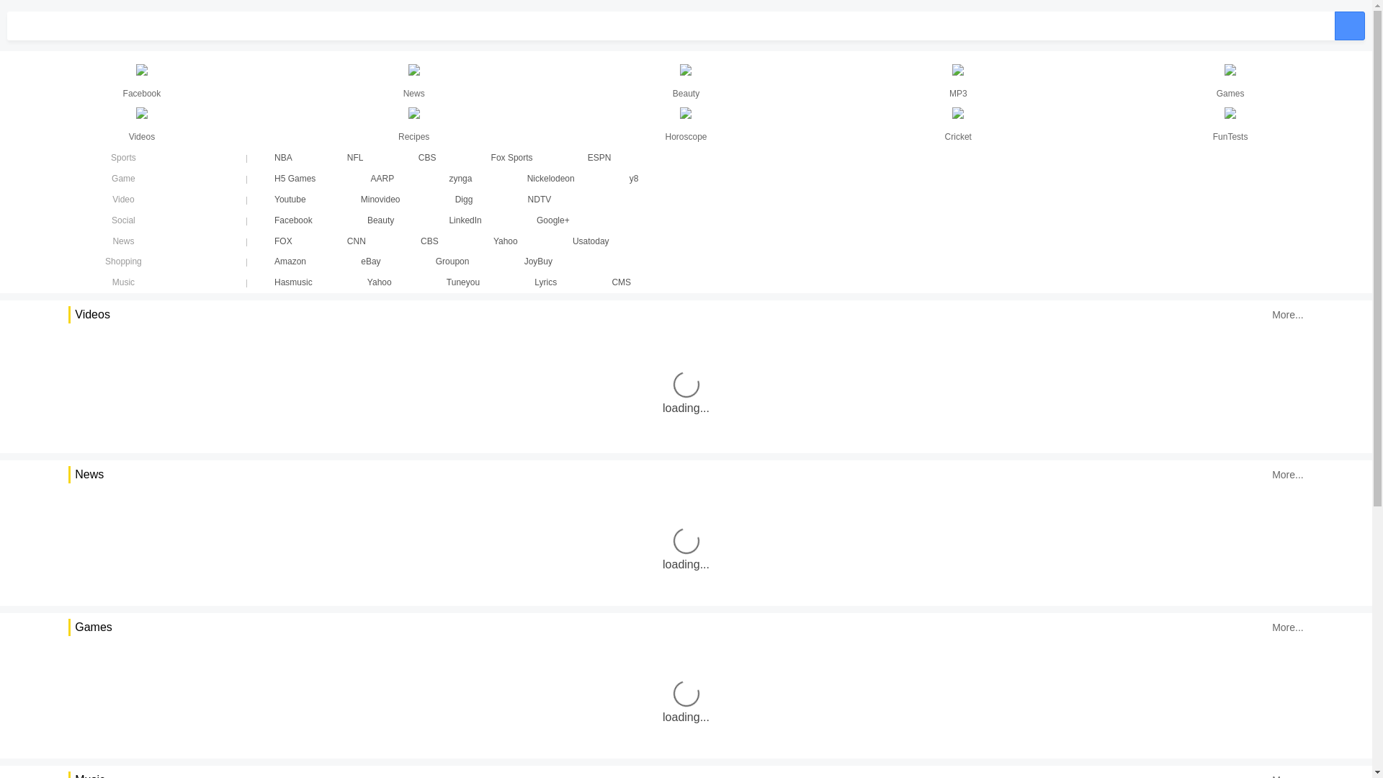 The height and width of the screenshot is (778, 1383). Describe the element at coordinates (429, 241) in the screenshot. I see `CBS` at that location.